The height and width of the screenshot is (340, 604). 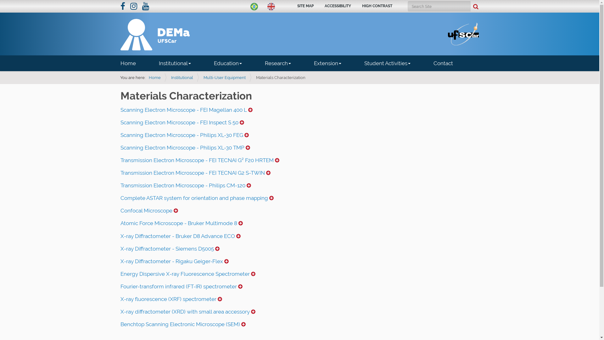 I want to click on SITE MAP, so click(x=305, y=6).